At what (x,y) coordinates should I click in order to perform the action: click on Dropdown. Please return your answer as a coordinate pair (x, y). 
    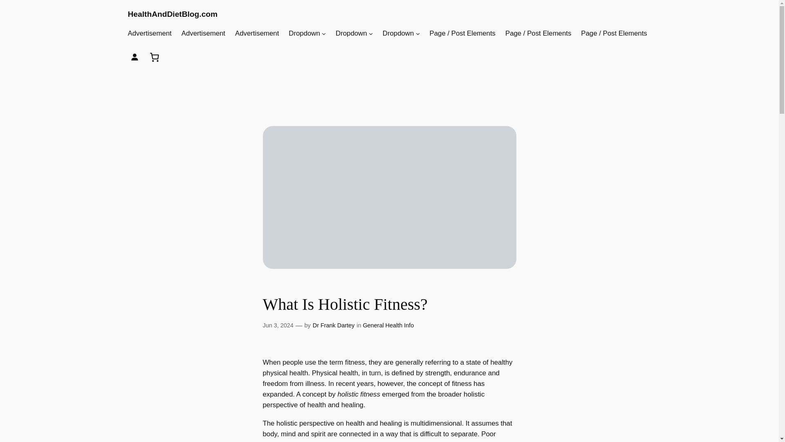
    Looking at the image, I should click on (304, 34).